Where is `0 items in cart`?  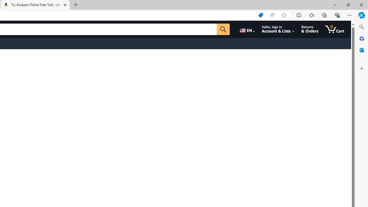
0 items in cart is located at coordinates (335, 29).